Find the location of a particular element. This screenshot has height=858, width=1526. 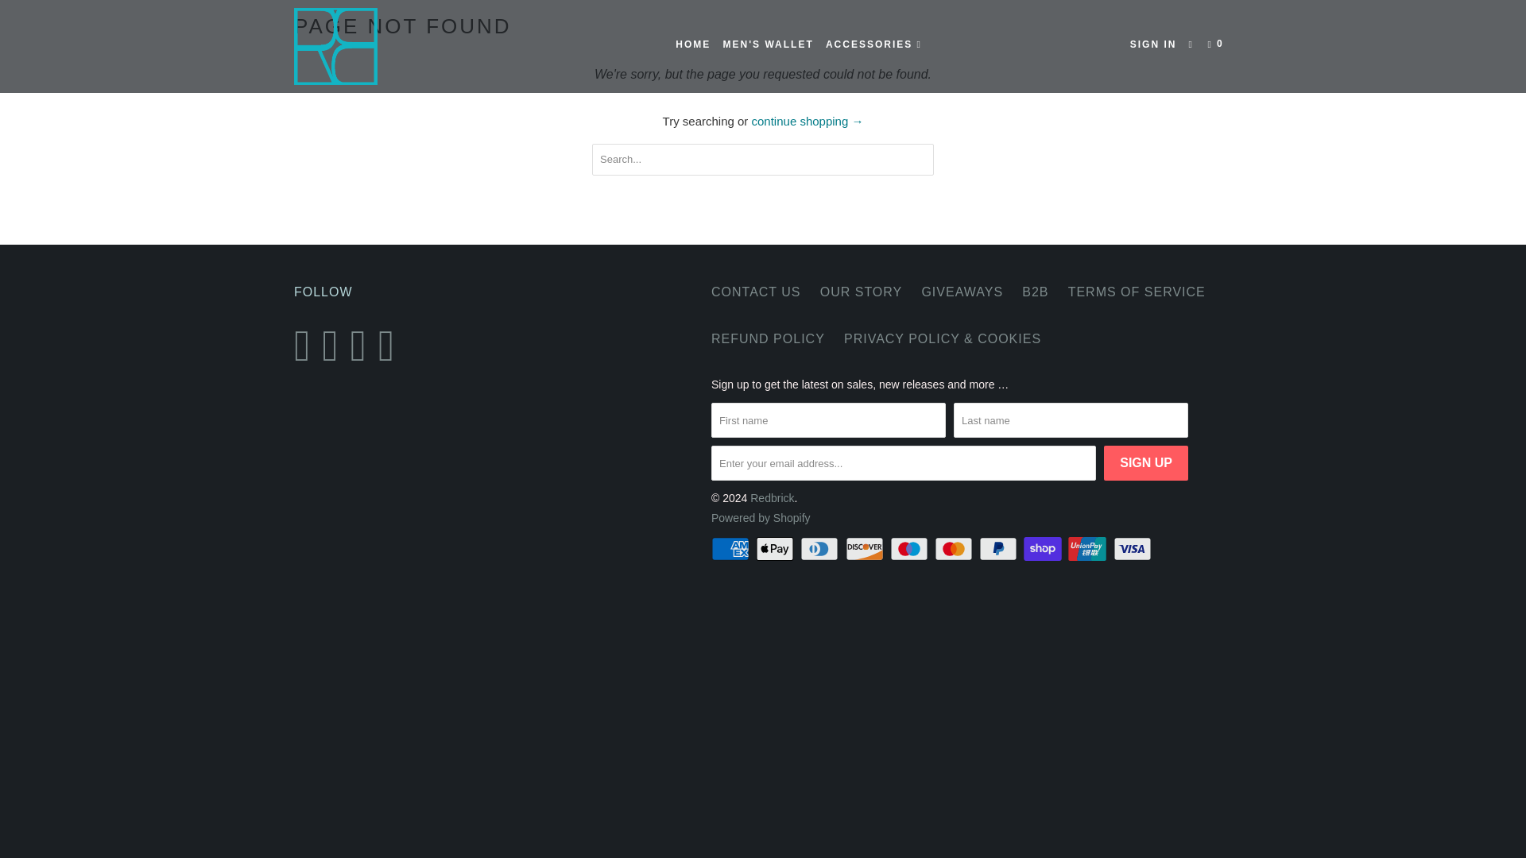

CONTACT US is located at coordinates (756, 292).